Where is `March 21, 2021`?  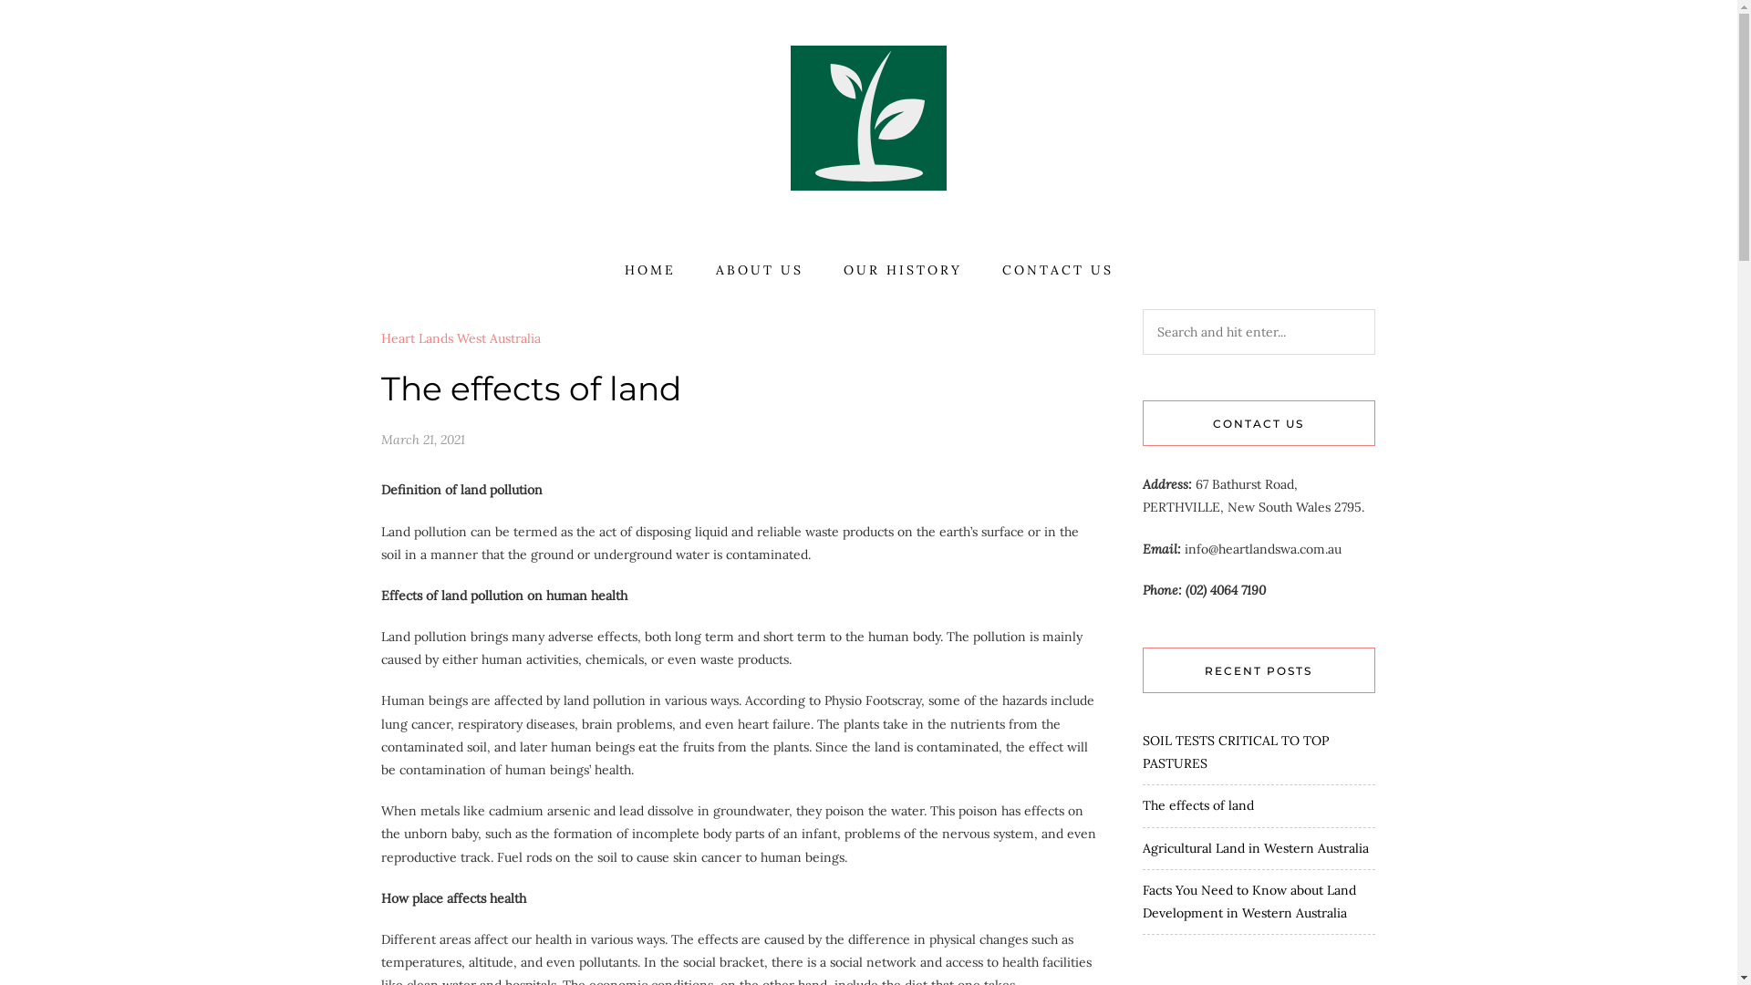
March 21, 2021 is located at coordinates (423, 440).